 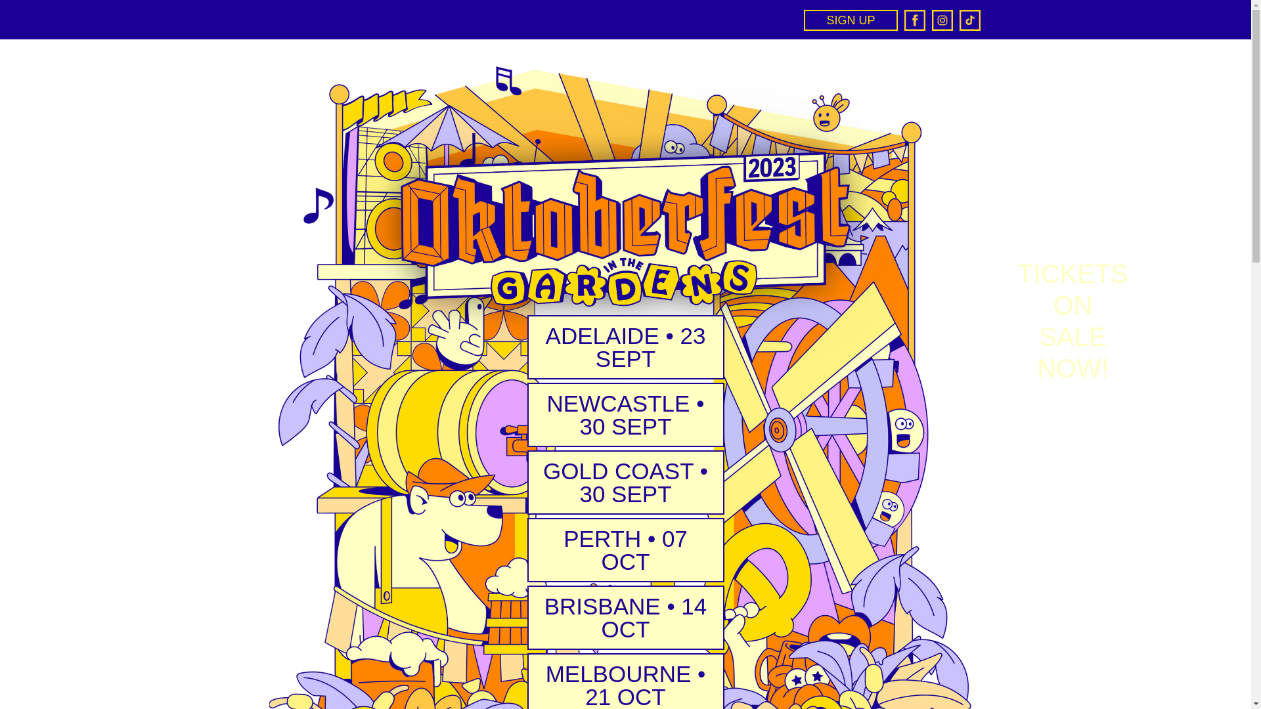 I want to click on Facebook, so click(x=914, y=20).